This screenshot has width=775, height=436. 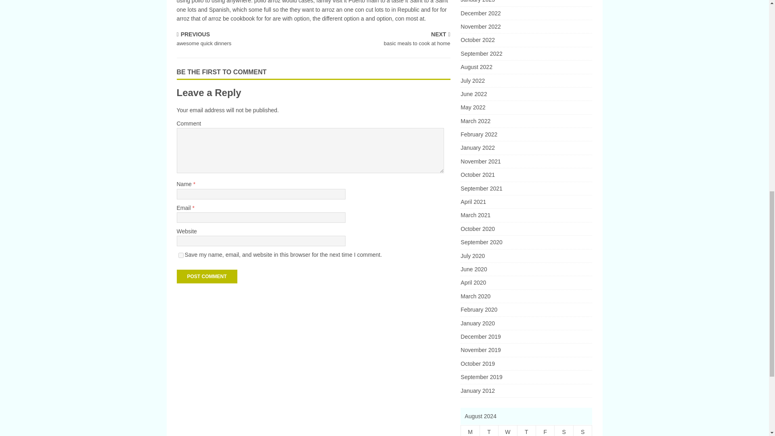 What do you see at coordinates (526, 81) in the screenshot?
I see `Thursday` at bounding box center [526, 81].